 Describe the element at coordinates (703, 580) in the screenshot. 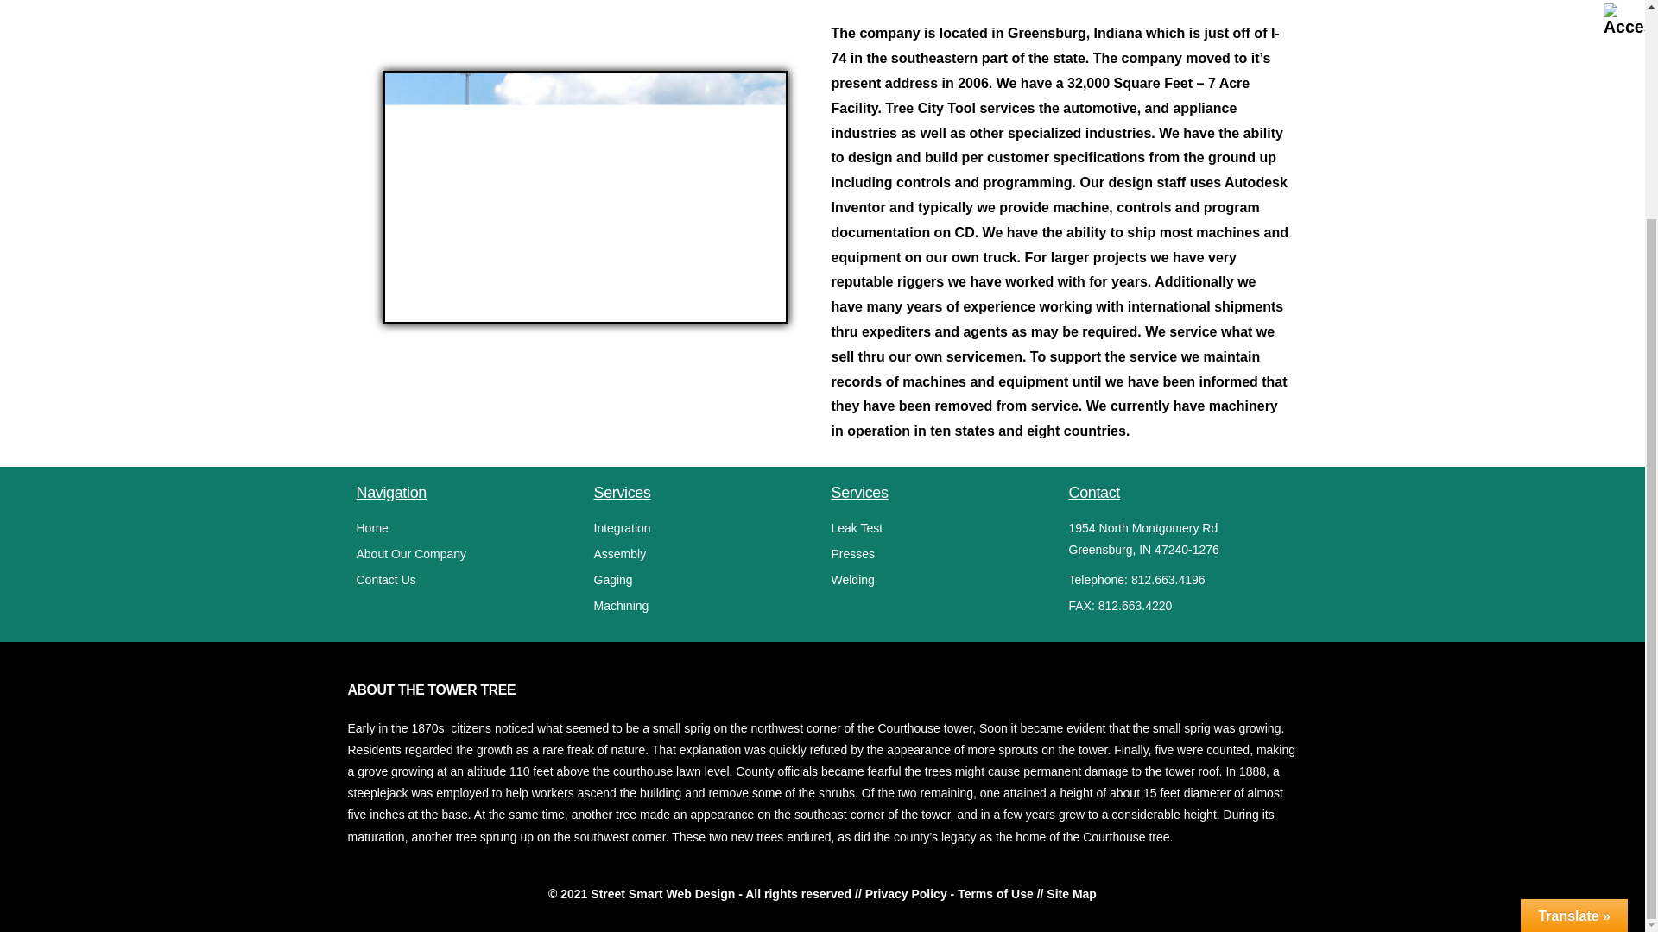

I see `Gaging` at that location.